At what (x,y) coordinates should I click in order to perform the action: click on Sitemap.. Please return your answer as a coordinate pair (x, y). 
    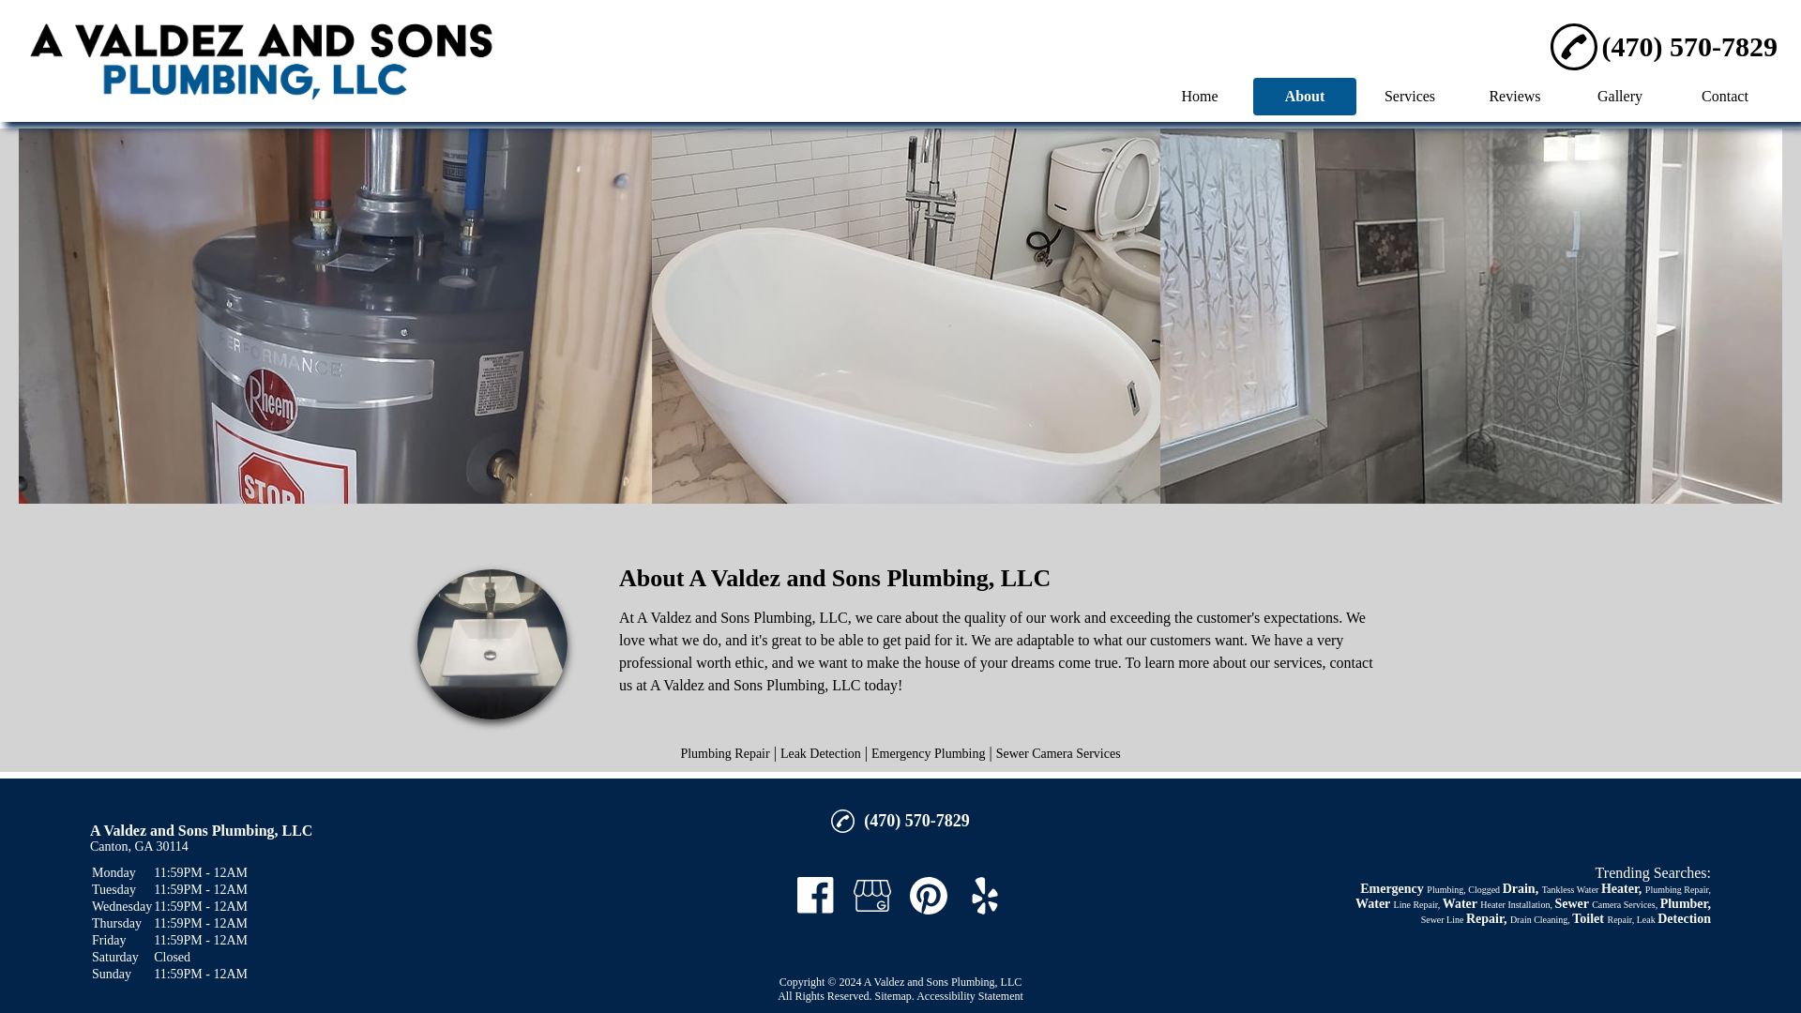
    Looking at the image, I should click on (893, 996).